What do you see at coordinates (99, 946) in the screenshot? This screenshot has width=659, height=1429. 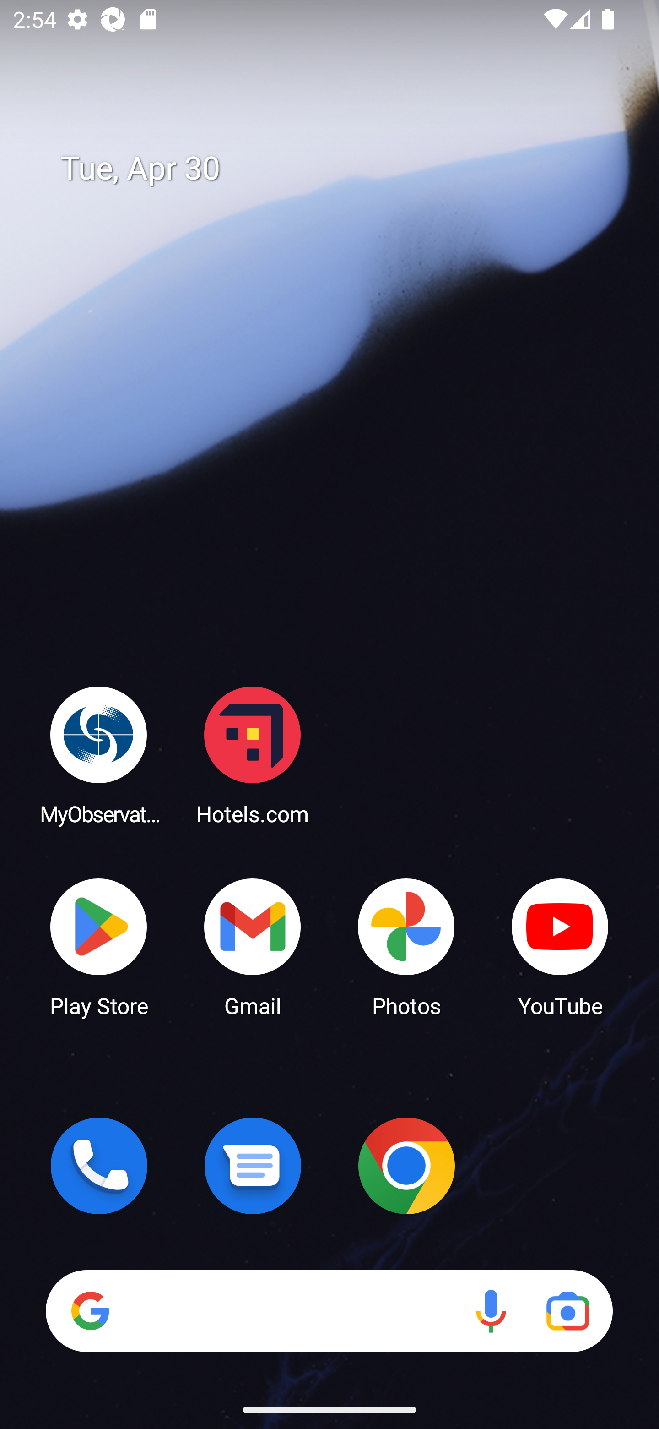 I see `Play Store` at bounding box center [99, 946].